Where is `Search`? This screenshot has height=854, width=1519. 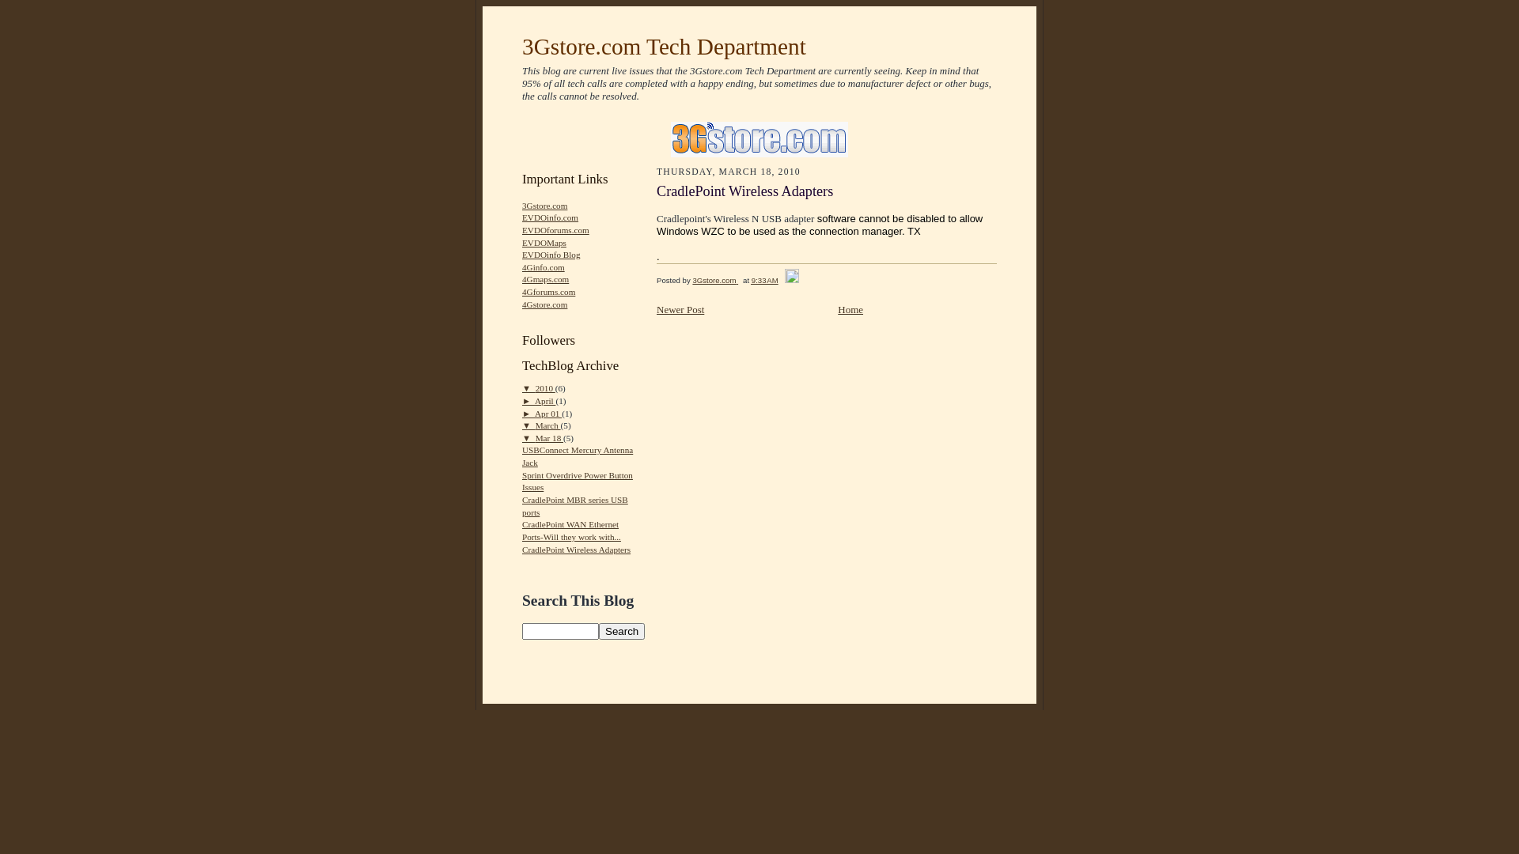 Search is located at coordinates (622, 631).